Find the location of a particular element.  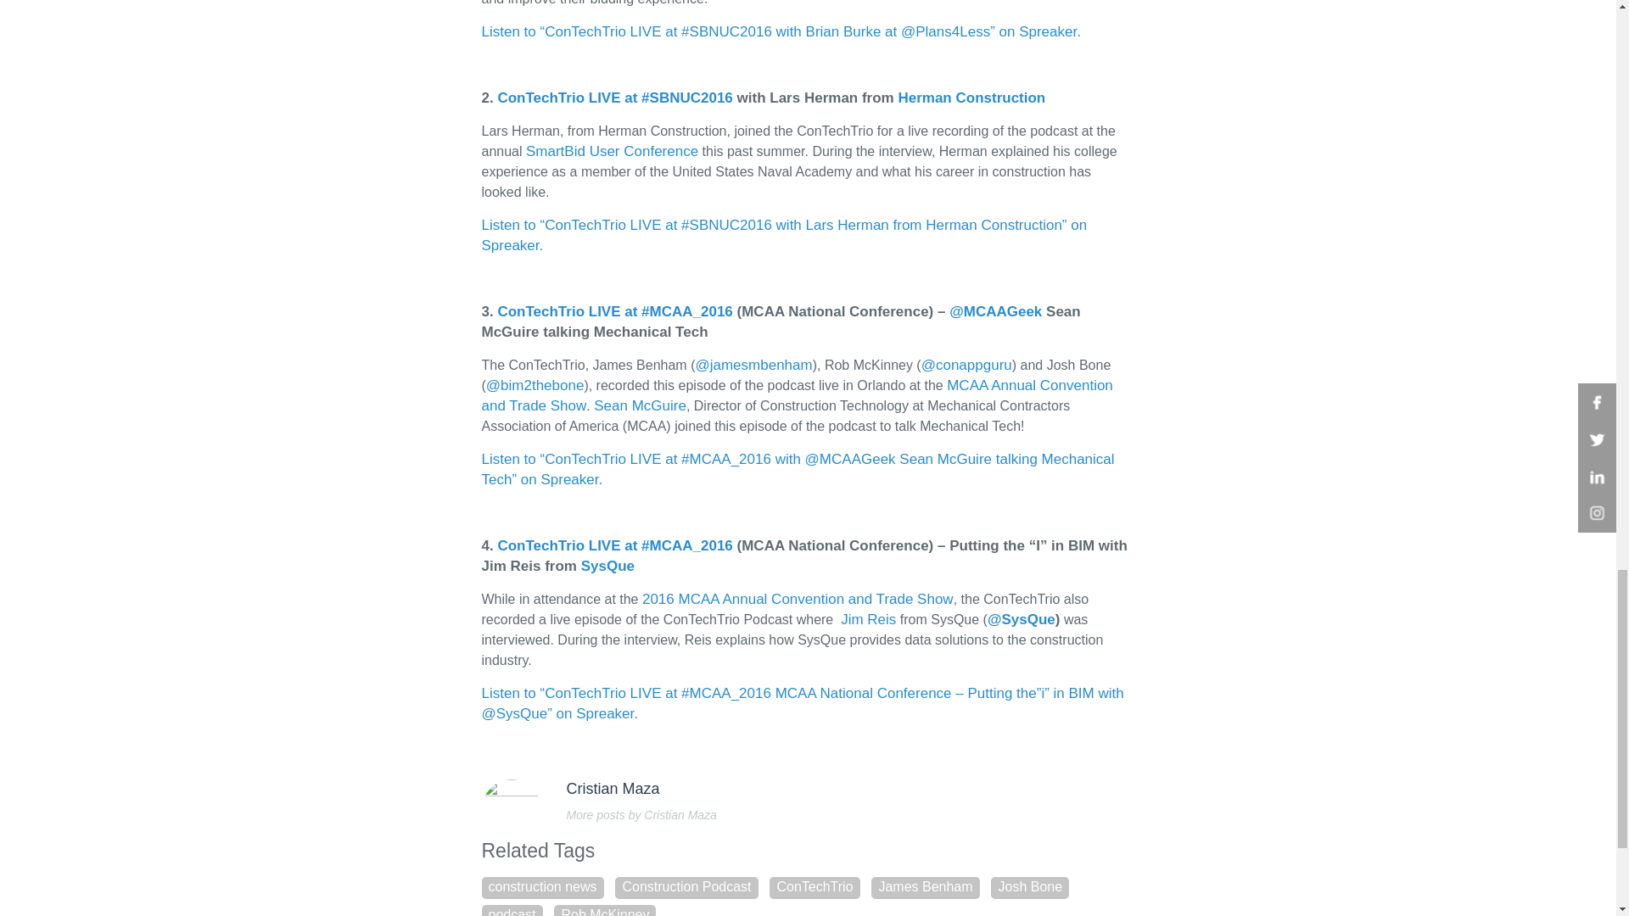

Josh Bone Tag is located at coordinates (1029, 887).